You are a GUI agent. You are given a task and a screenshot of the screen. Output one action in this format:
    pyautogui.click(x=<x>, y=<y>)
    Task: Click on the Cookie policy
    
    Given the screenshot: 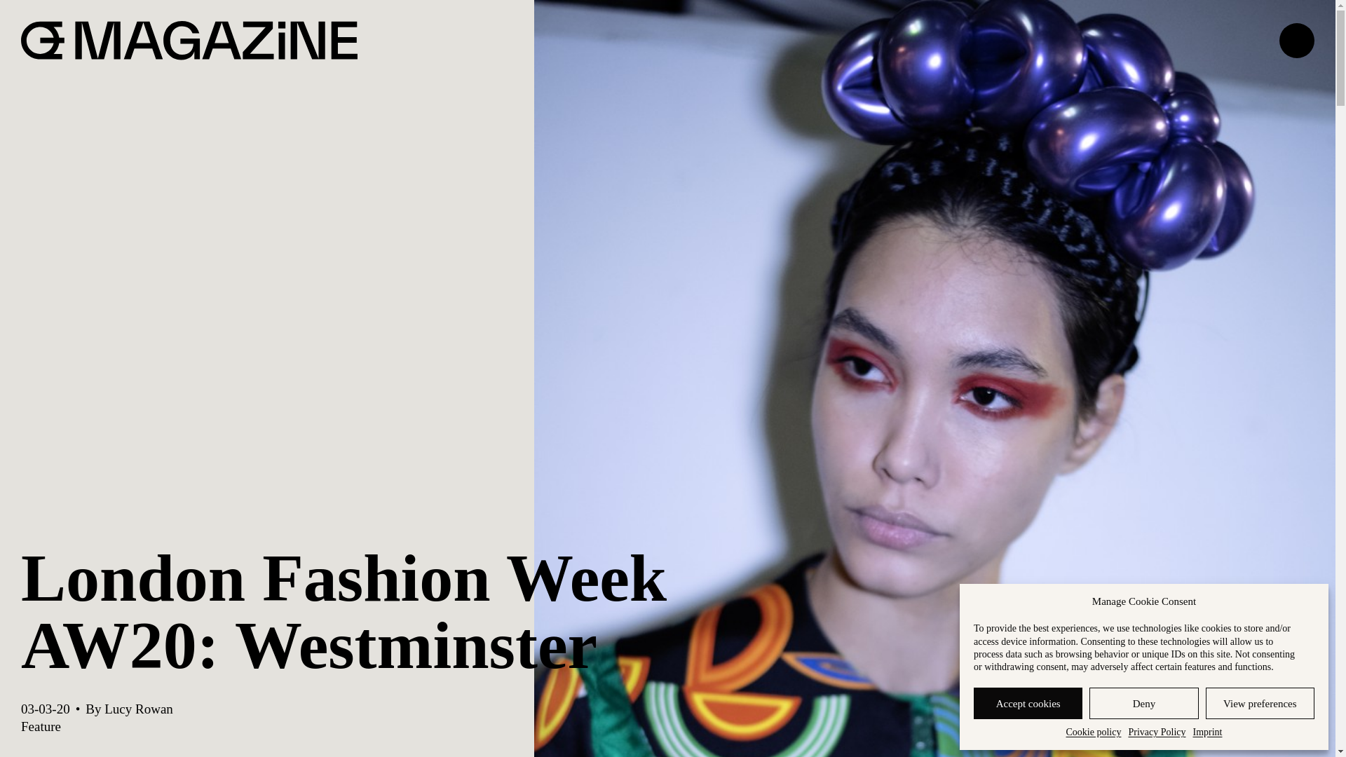 What is the action you would take?
    pyautogui.click(x=1094, y=732)
    